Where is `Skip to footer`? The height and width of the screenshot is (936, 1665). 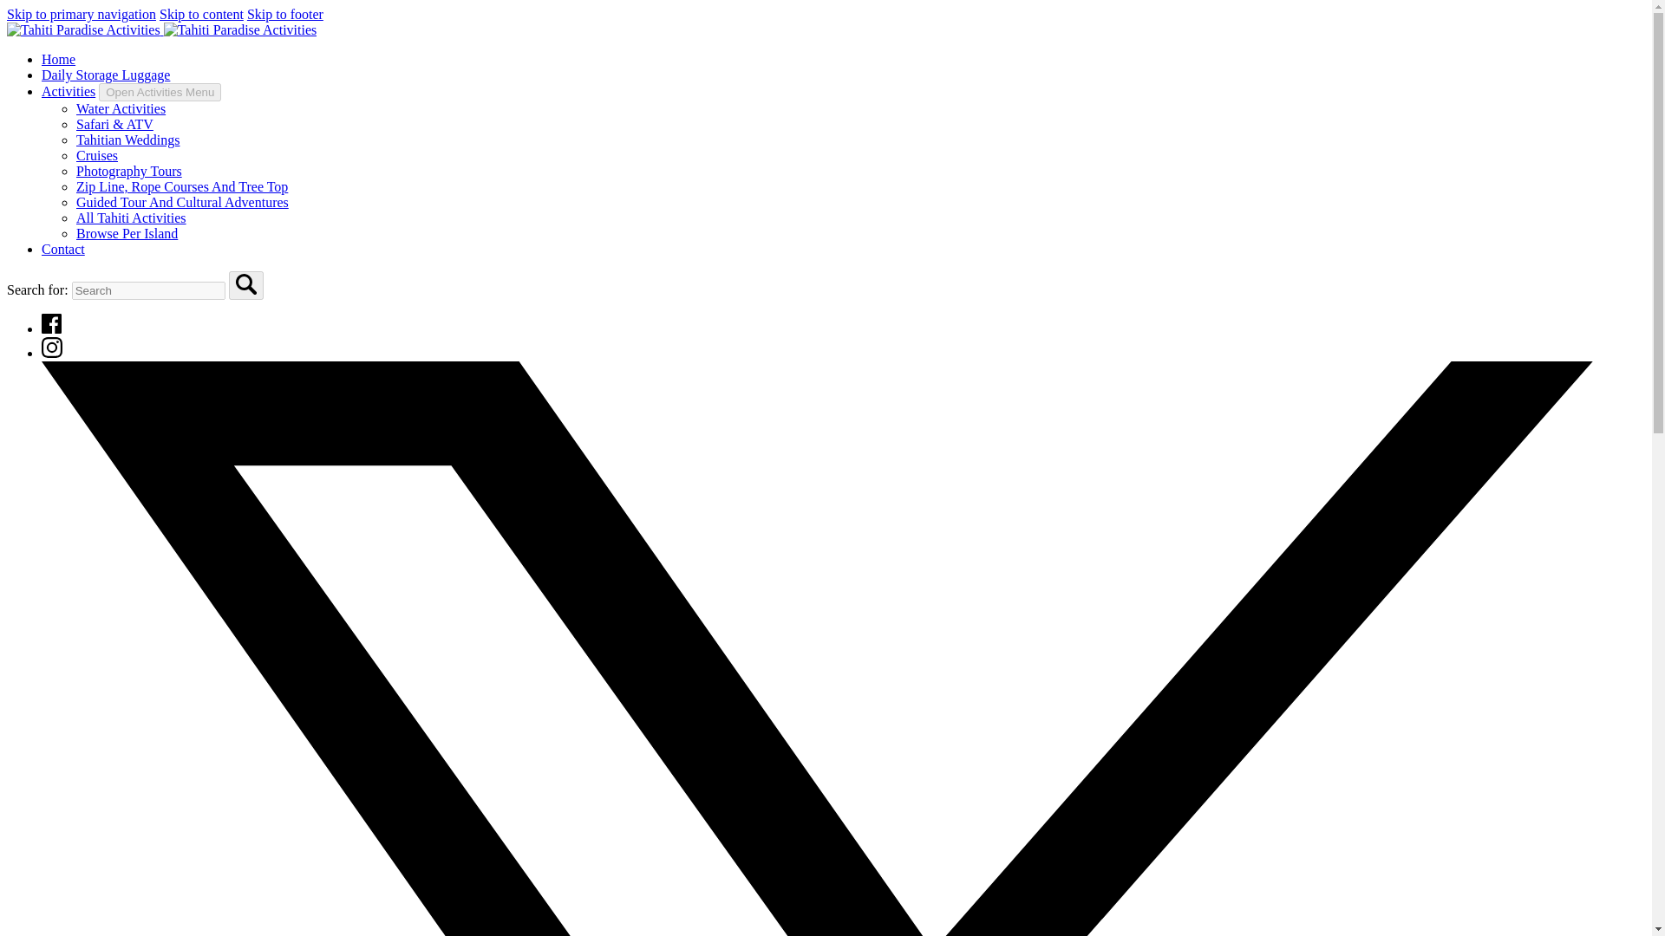
Skip to footer is located at coordinates (284, 14).